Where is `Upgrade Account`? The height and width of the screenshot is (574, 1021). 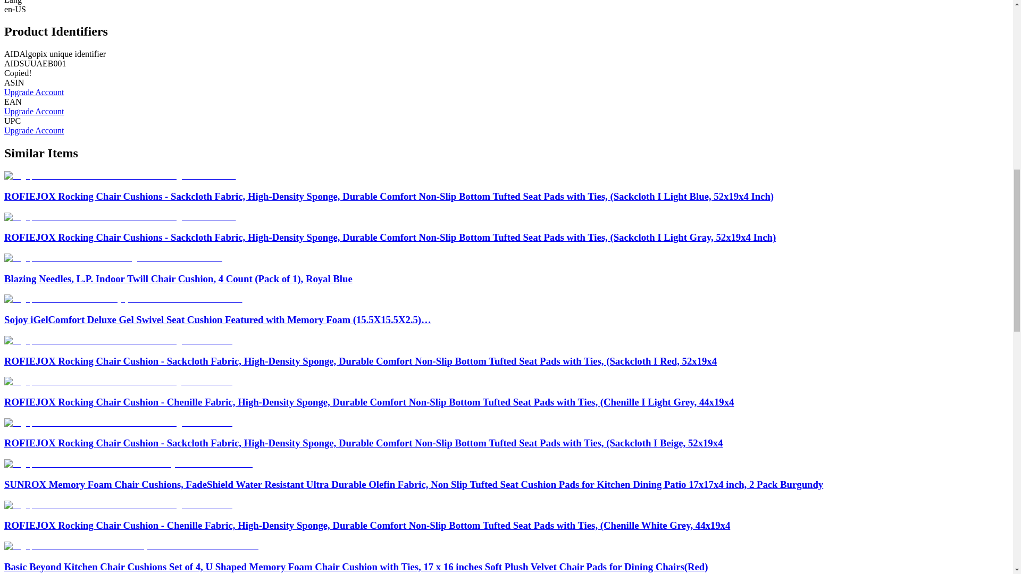
Upgrade Account is located at coordinates (34, 111).